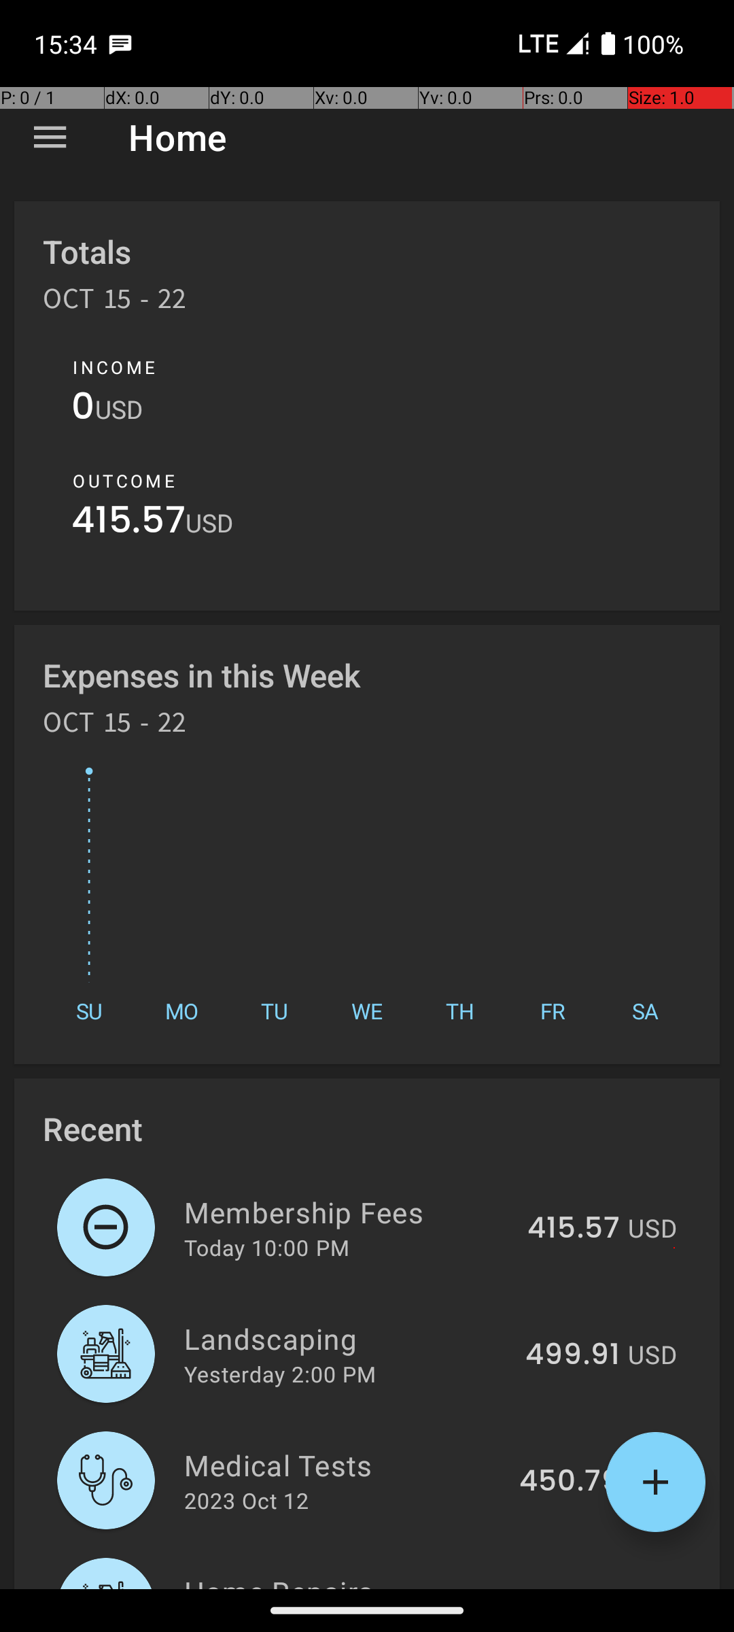  Describe the element at coordinates (347, 1338) in the screenshot. I see `Landscaping` at that location.